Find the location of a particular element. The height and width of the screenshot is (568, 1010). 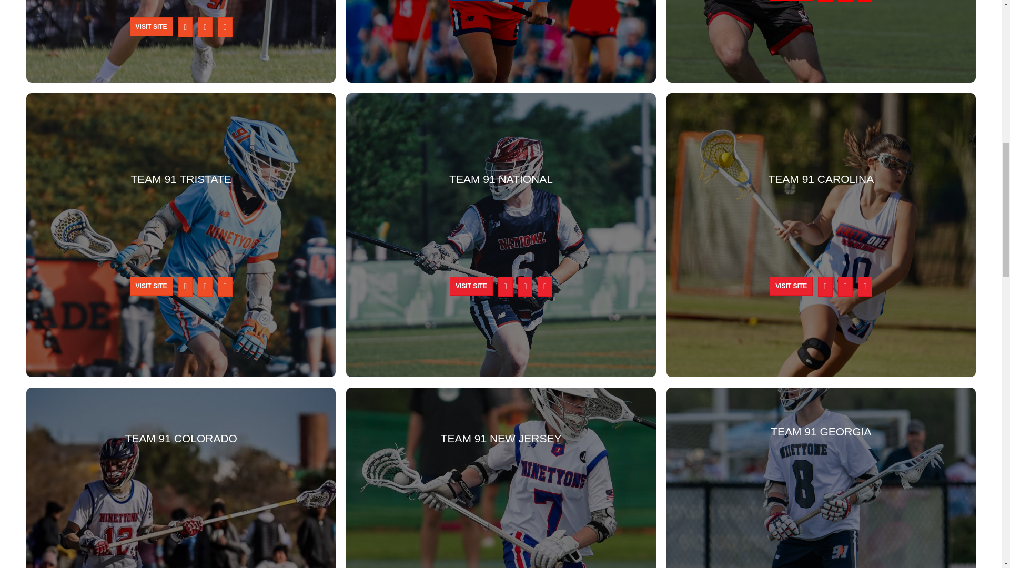

VISIT SITE is located at coordinates (151, 286).